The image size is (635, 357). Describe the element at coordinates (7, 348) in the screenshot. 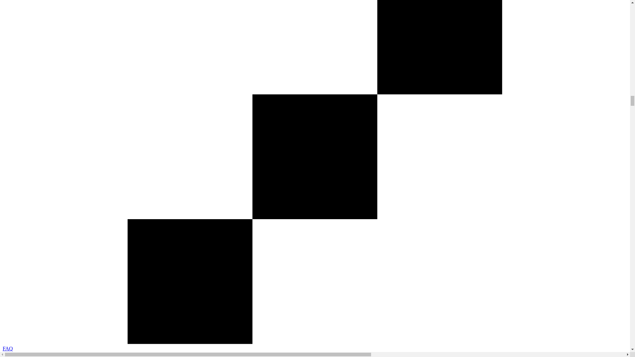

I see `FAQ` at that location.